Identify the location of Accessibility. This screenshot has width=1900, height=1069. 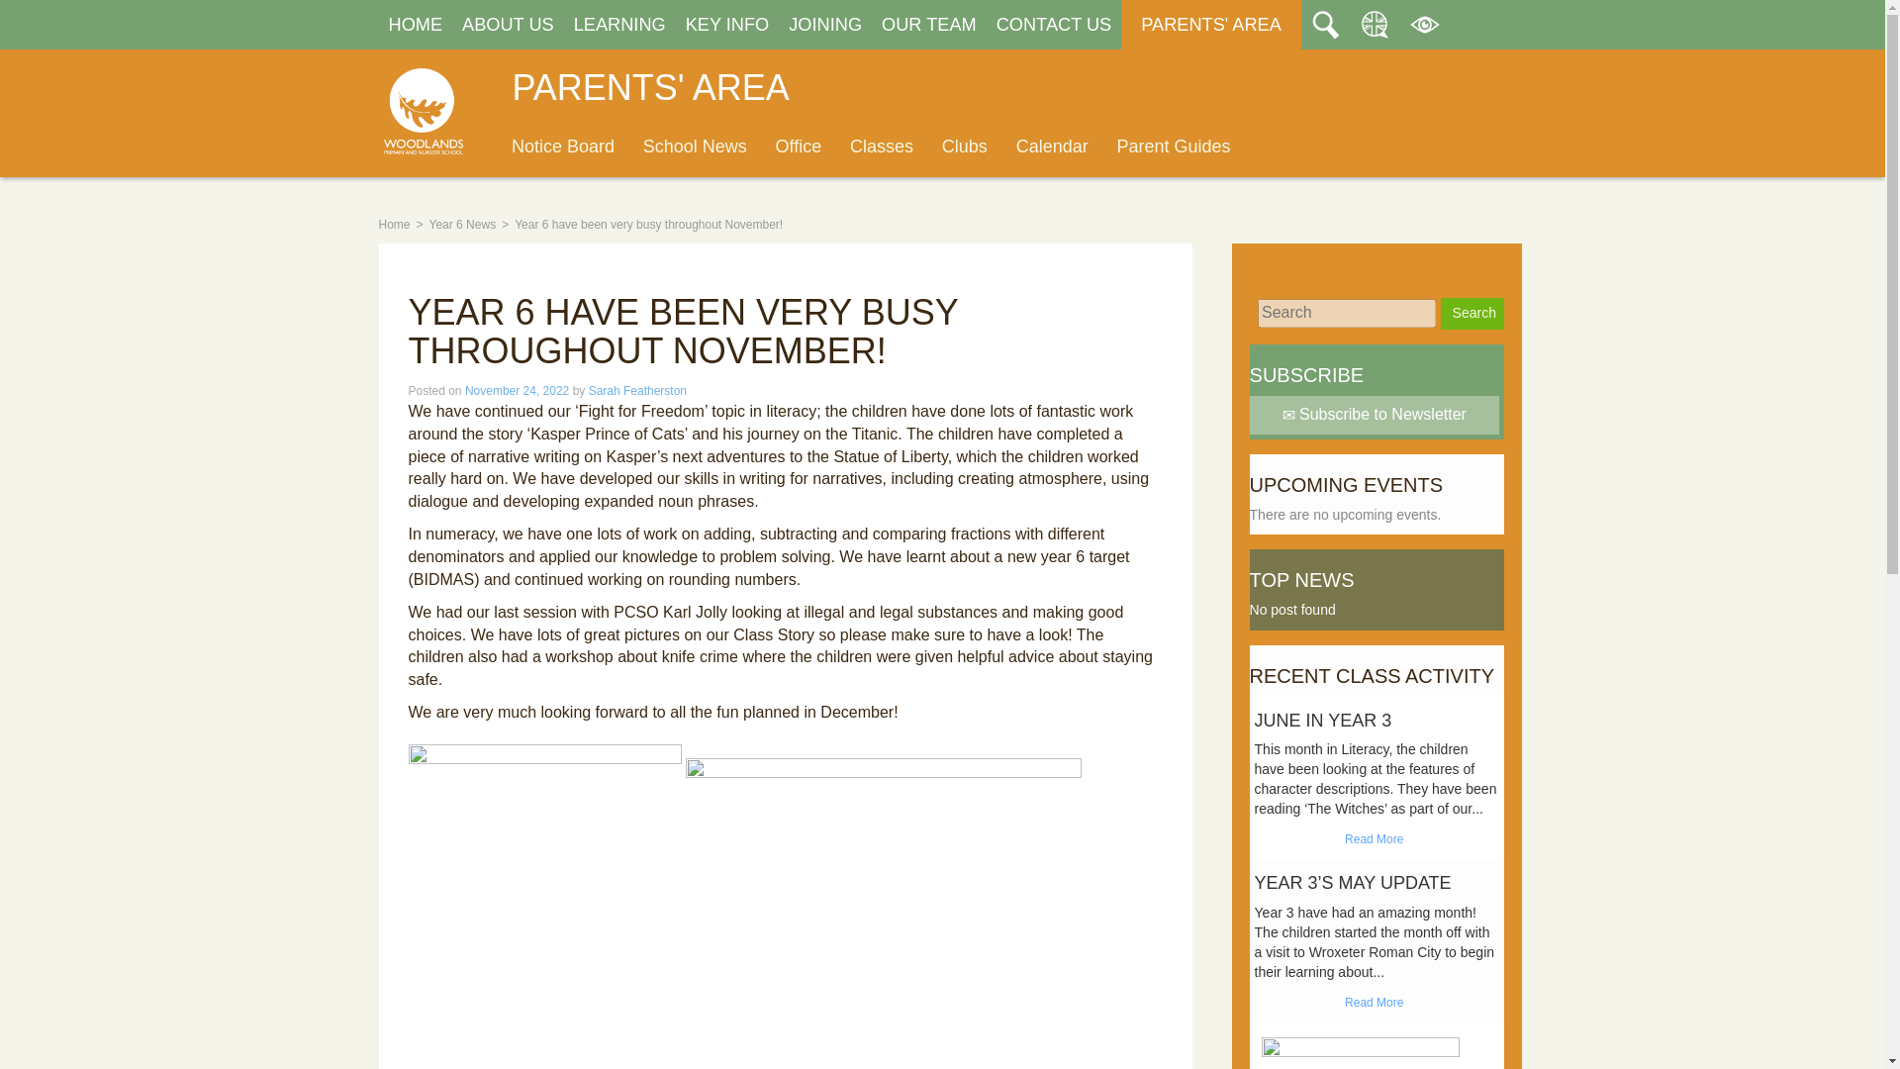
(1425, 24).